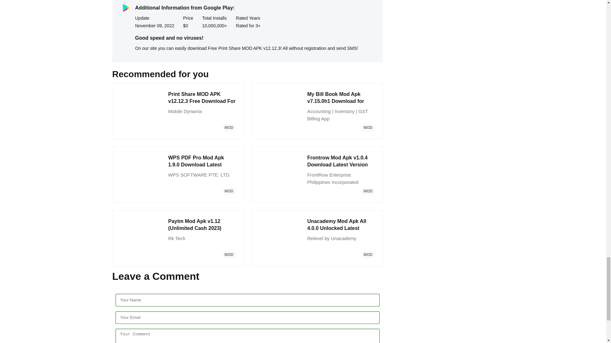 This screenshot has height=343, width=611. I want to click on WPS PDF Pro Mod Apk 1.9.0 Download Latest Version 2023, so click(202, 161).